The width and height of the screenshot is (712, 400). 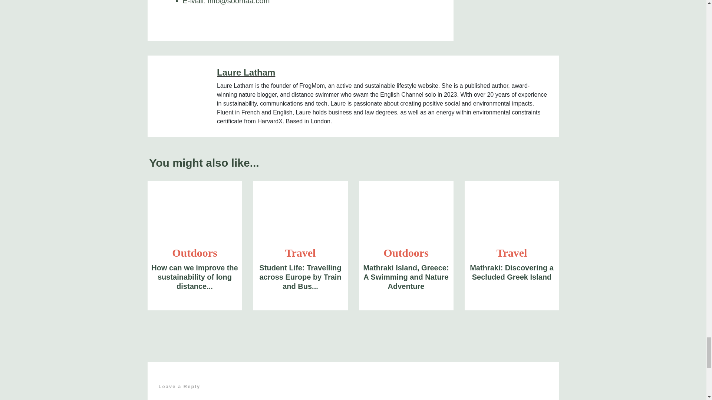 I want to click on Mathraki Island, Greece: A Swimming and Nature Adventure, so click(x=406, y=211).